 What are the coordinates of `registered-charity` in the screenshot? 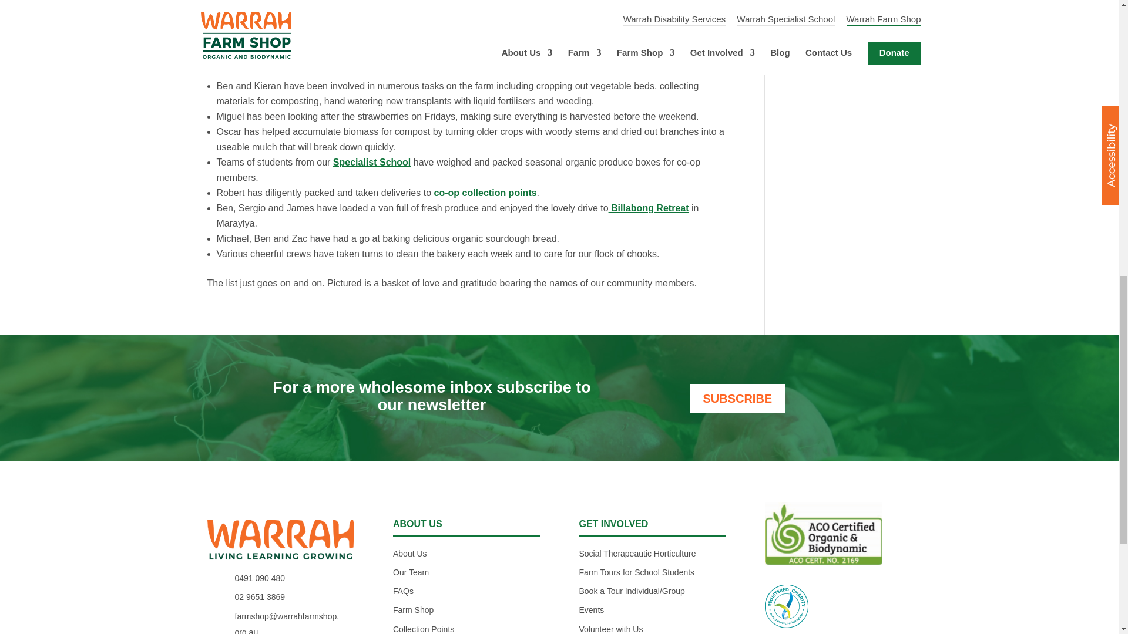 It's located at (786, 606).